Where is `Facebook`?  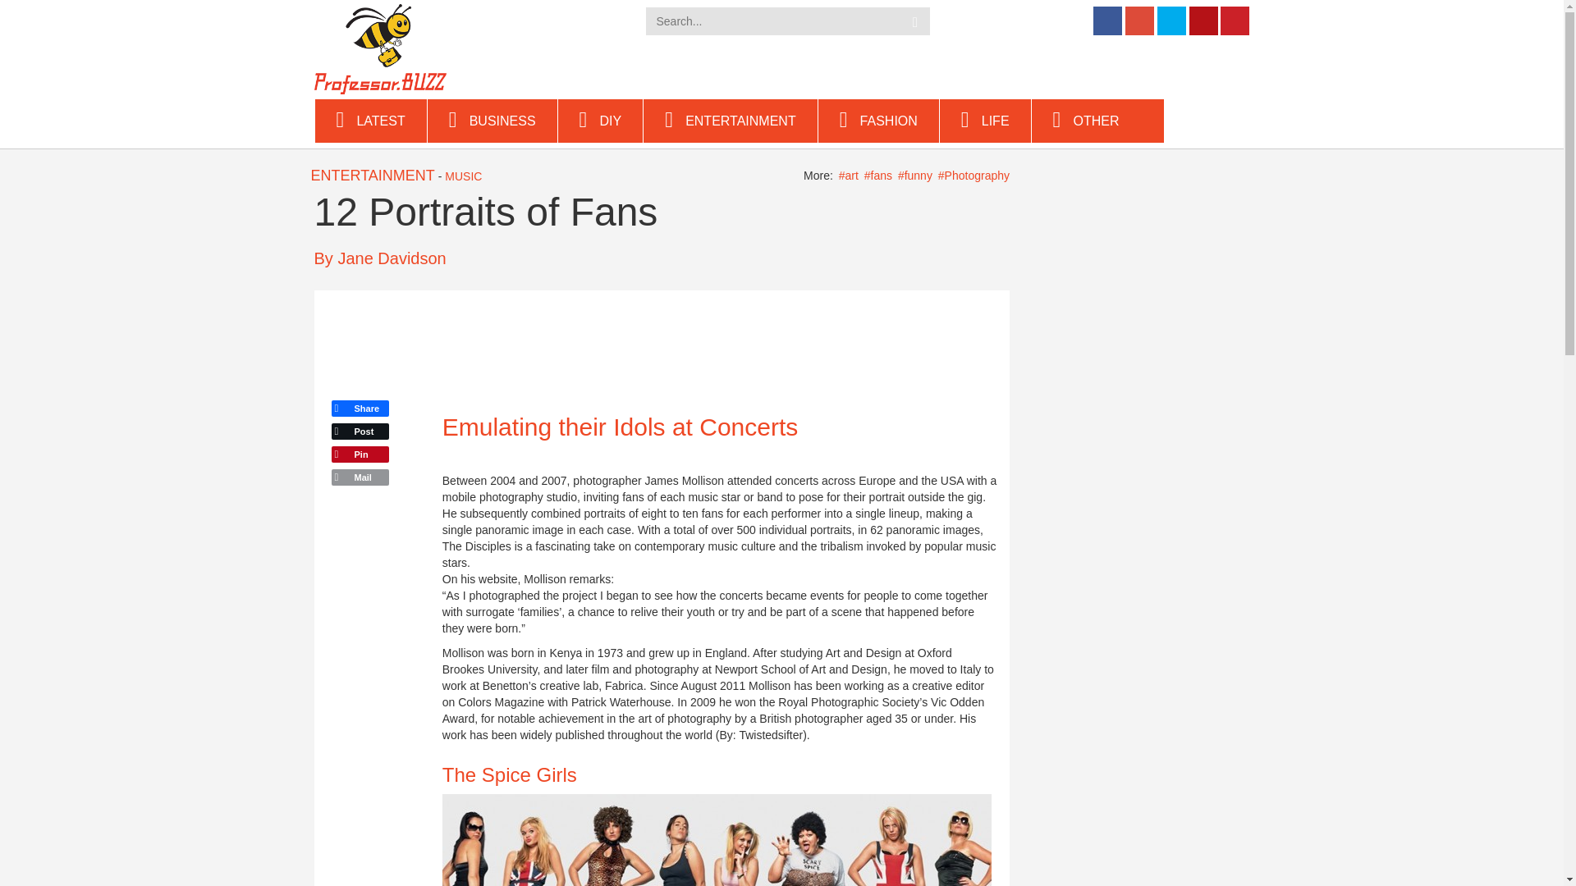 Facebook is located at coordinates (360, 408).